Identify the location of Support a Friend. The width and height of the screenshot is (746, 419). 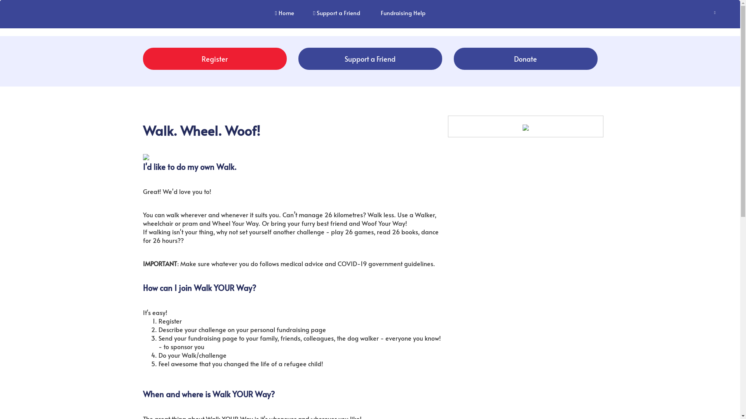
(370, 59).